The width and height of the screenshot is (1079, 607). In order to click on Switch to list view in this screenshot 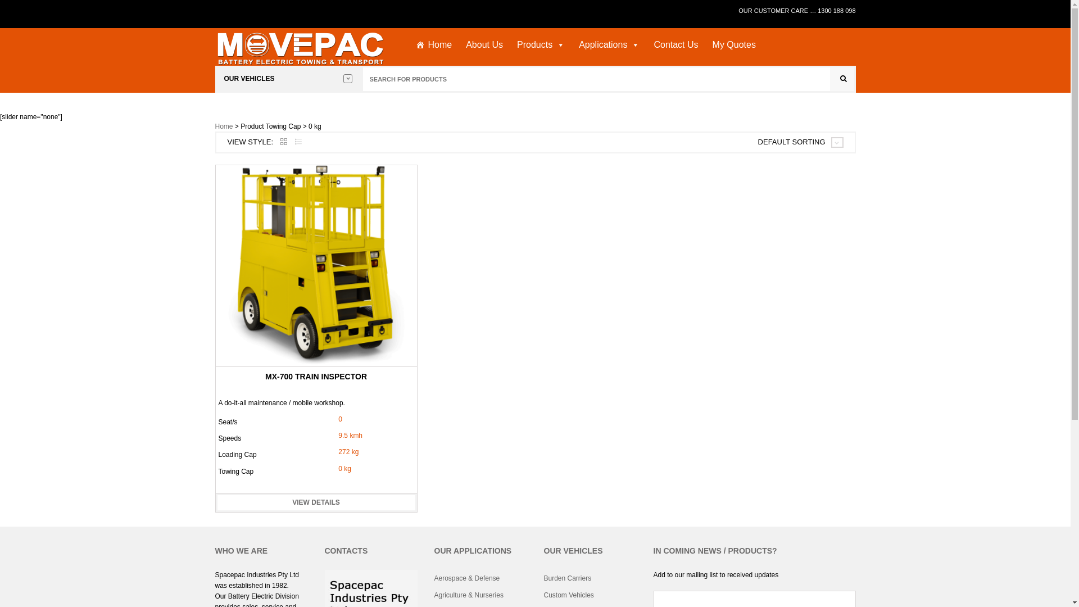, I will do `click(298, 142)`.